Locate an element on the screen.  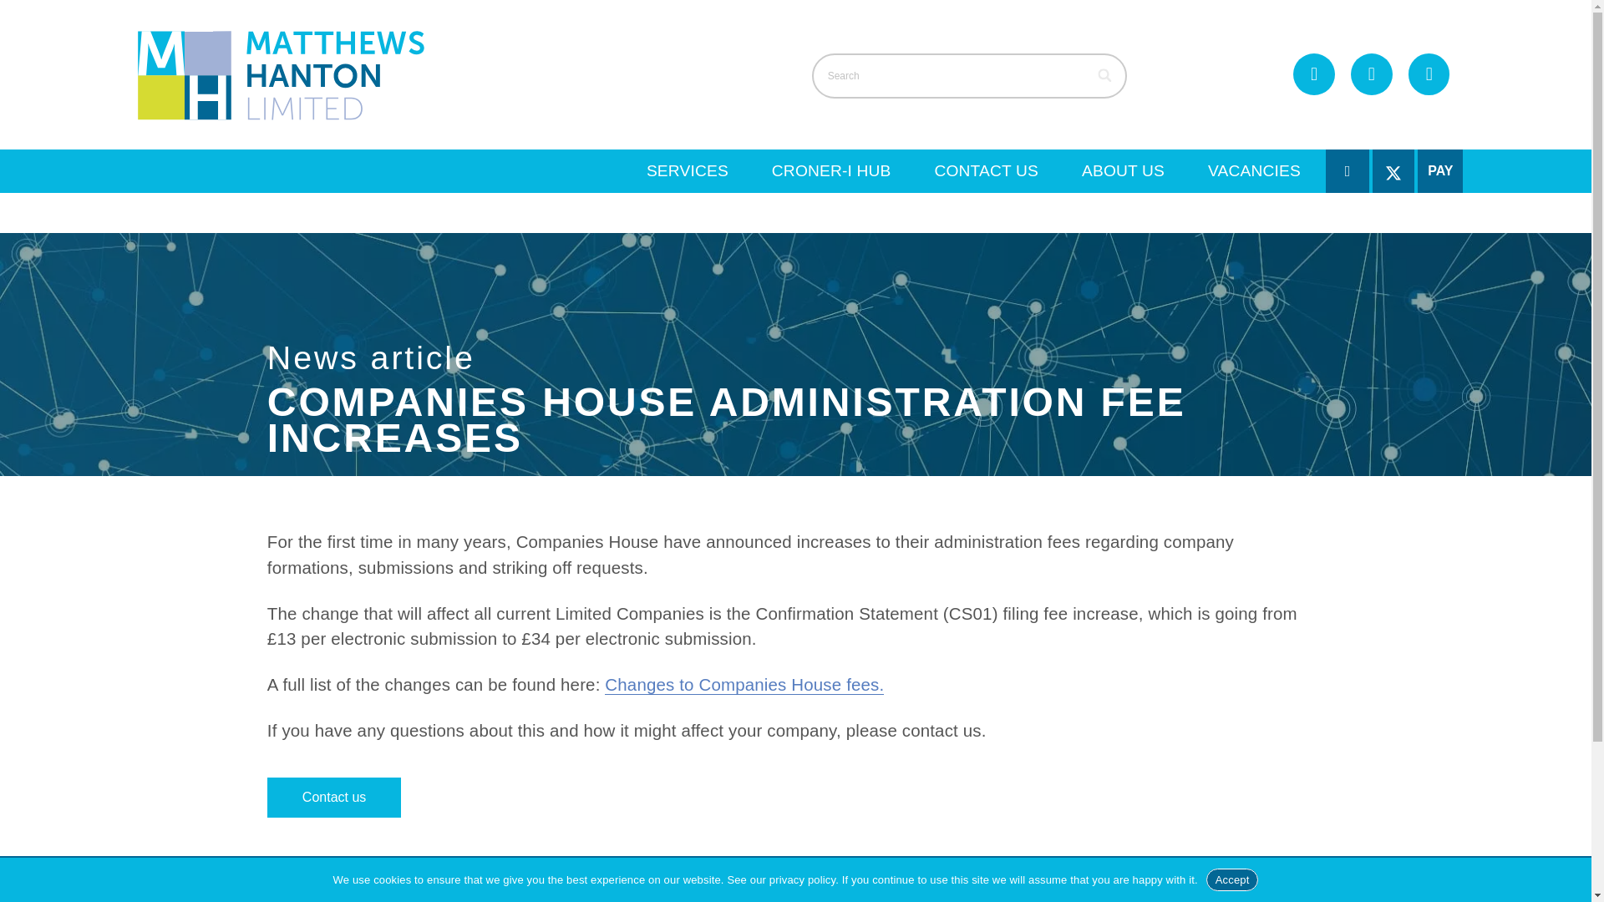
ABOUT US is located at coordinates (1123, 171).